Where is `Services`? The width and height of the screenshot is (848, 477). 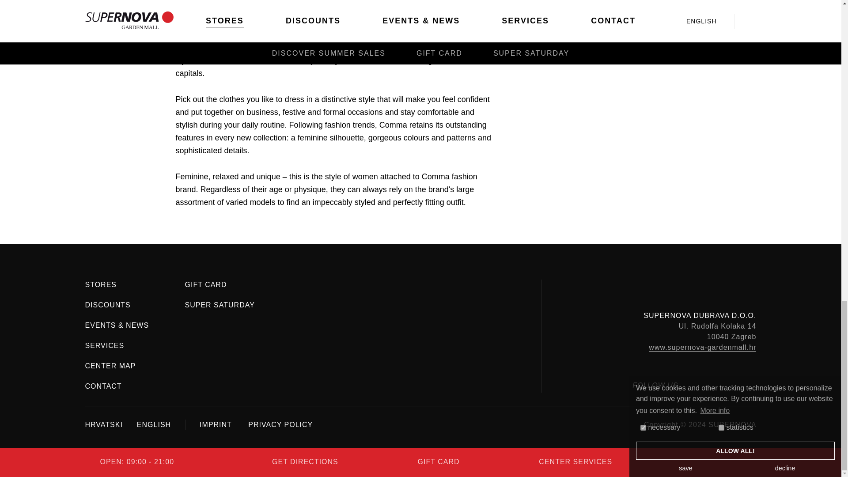
Services is located at coordinates (104, 345).